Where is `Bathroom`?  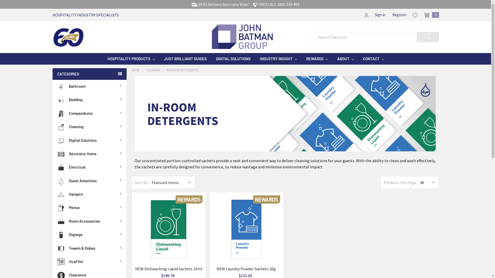 Bathroom is located at coordinates (90, 87).